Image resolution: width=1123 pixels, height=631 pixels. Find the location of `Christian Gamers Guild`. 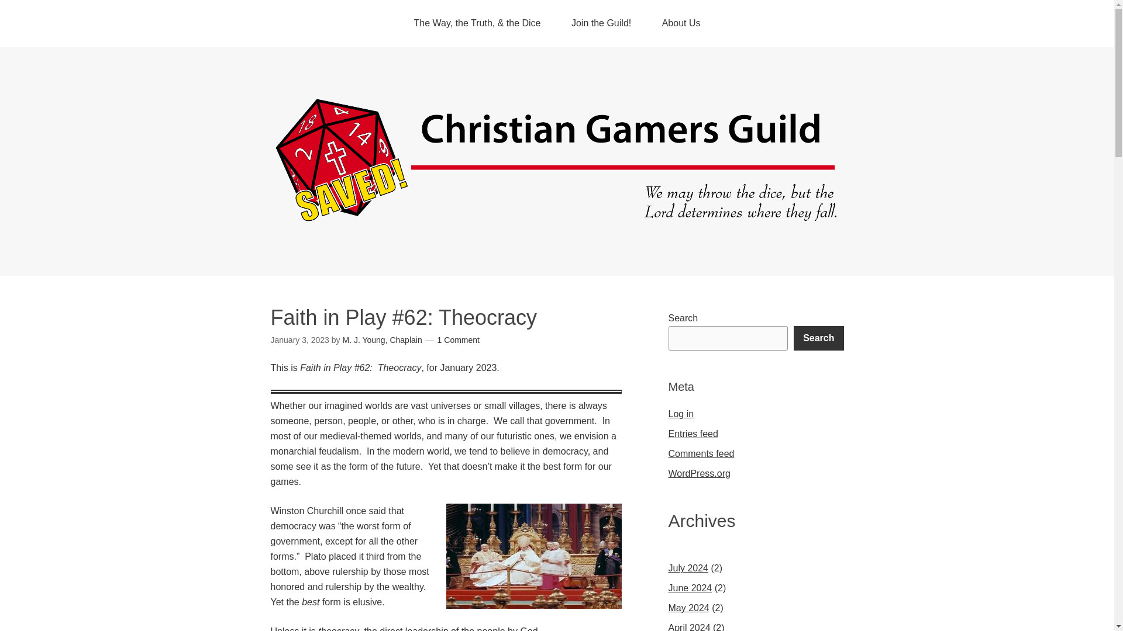

Christian Gamers Guild is located at coordinates (557, 217).